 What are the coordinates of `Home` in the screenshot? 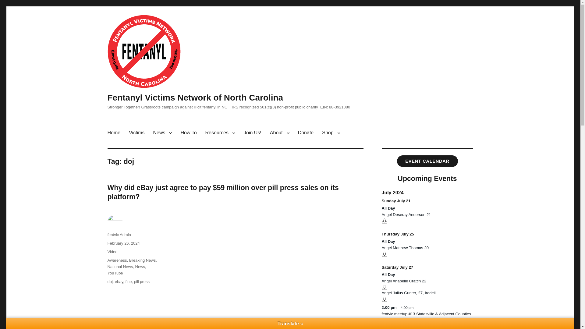 It's located at (113, 133).